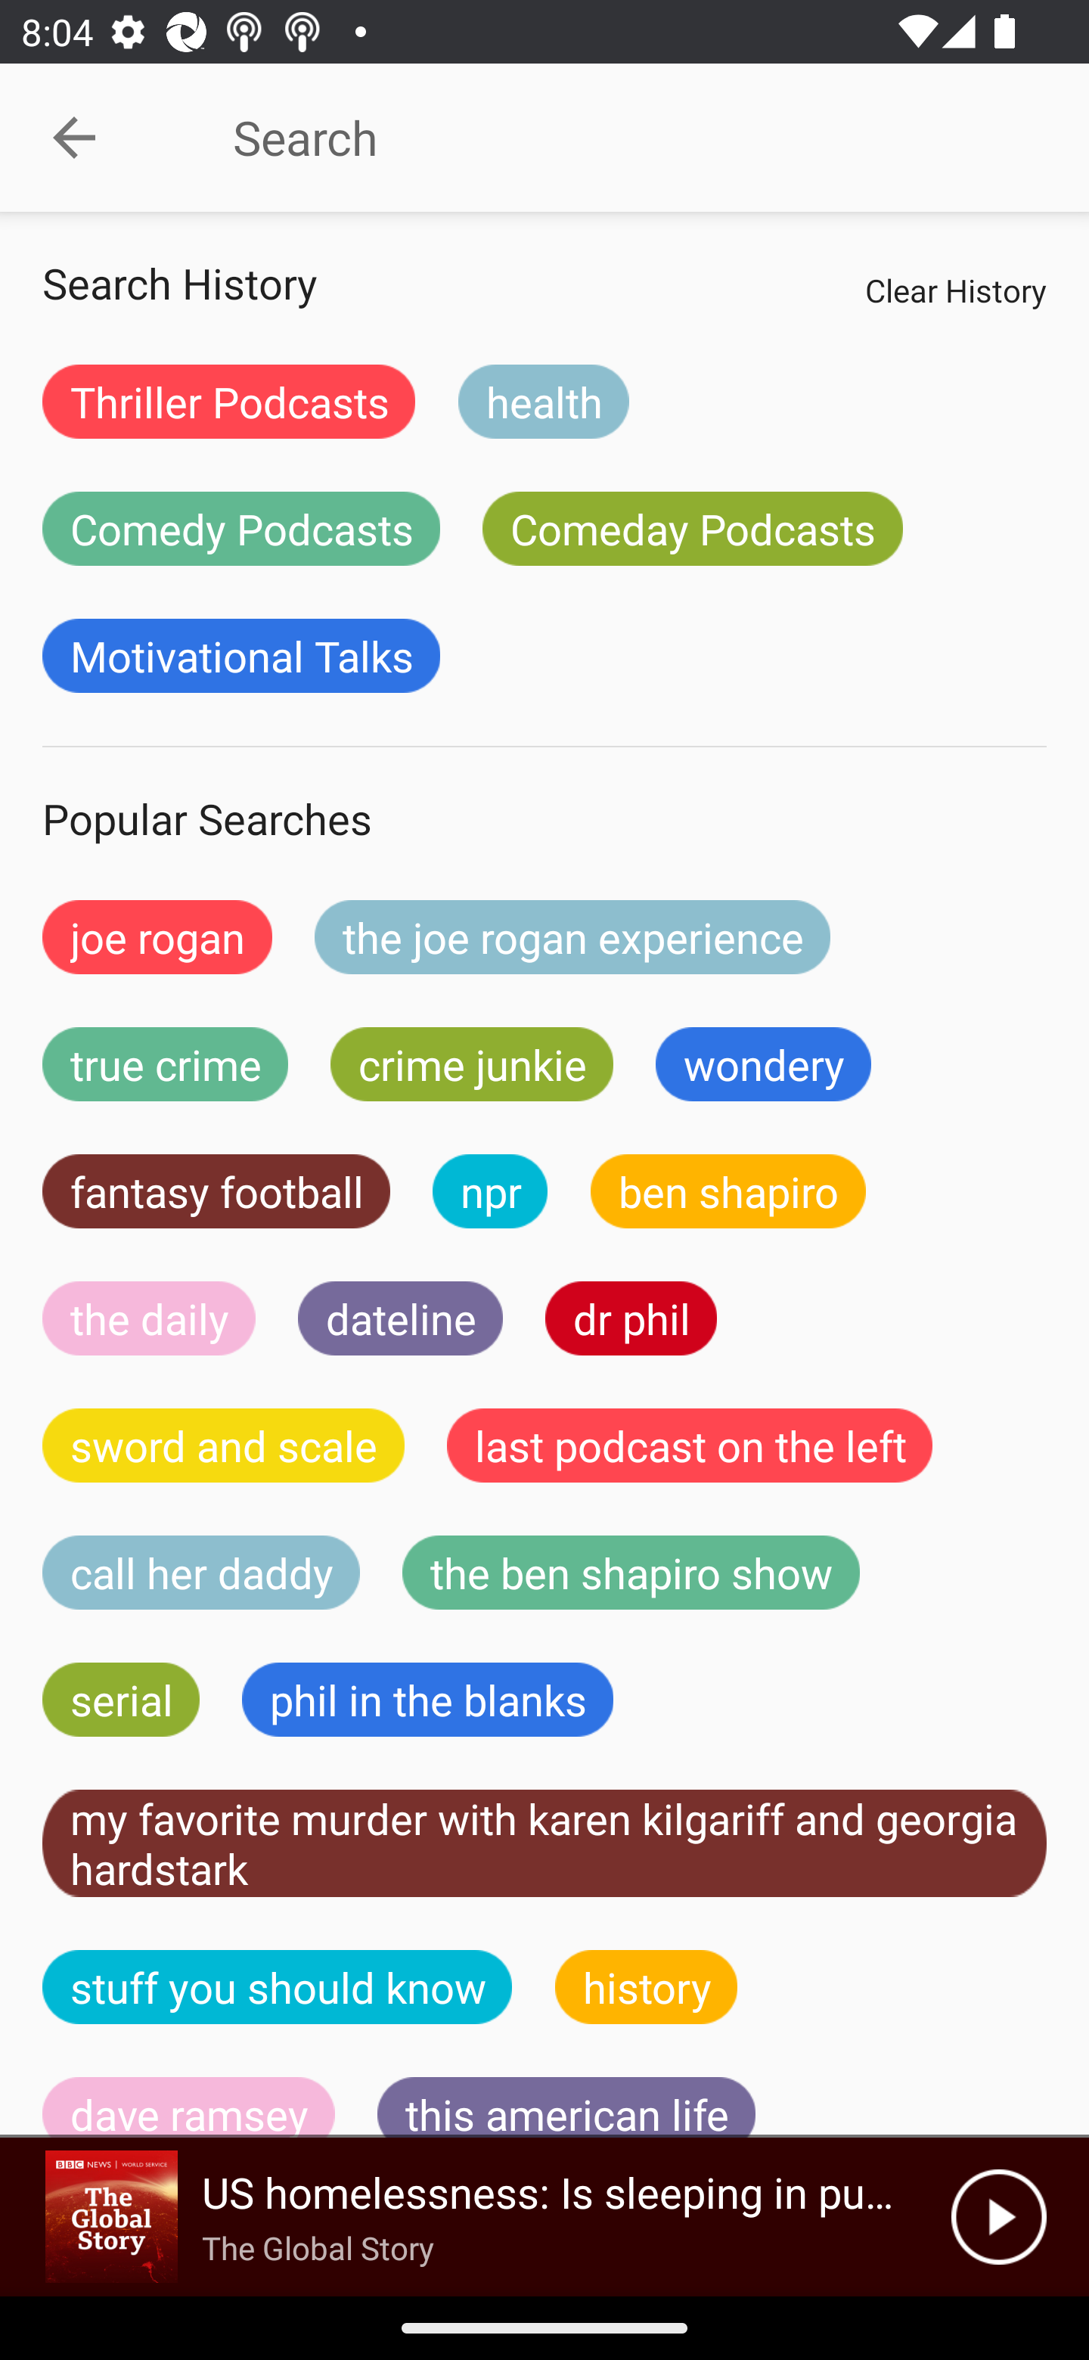  Describe the element at coordinates (229, 401) in the screenshot. I see `Thriller Podcasts` at that location.